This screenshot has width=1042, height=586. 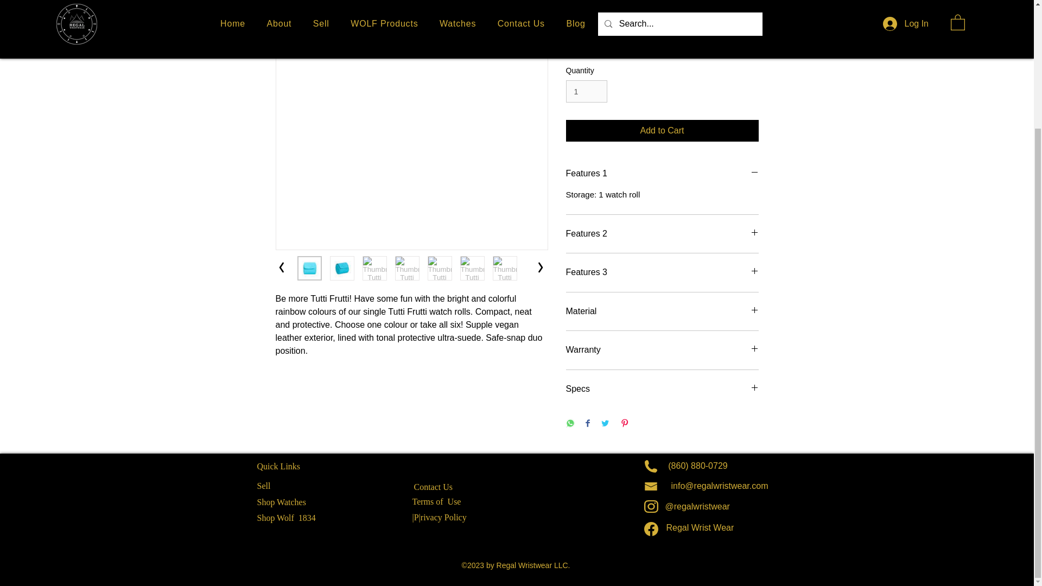 What do you see at coordinates (662, 233) in the screenshot?
I see `Features 2` at bounding box center [662, 233].